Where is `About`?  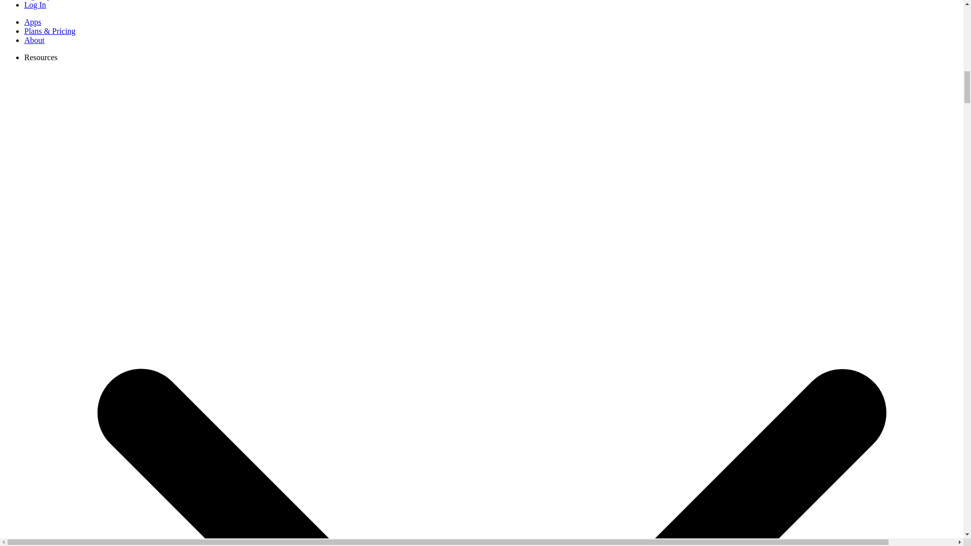
About is located at coordinates (34, 40).